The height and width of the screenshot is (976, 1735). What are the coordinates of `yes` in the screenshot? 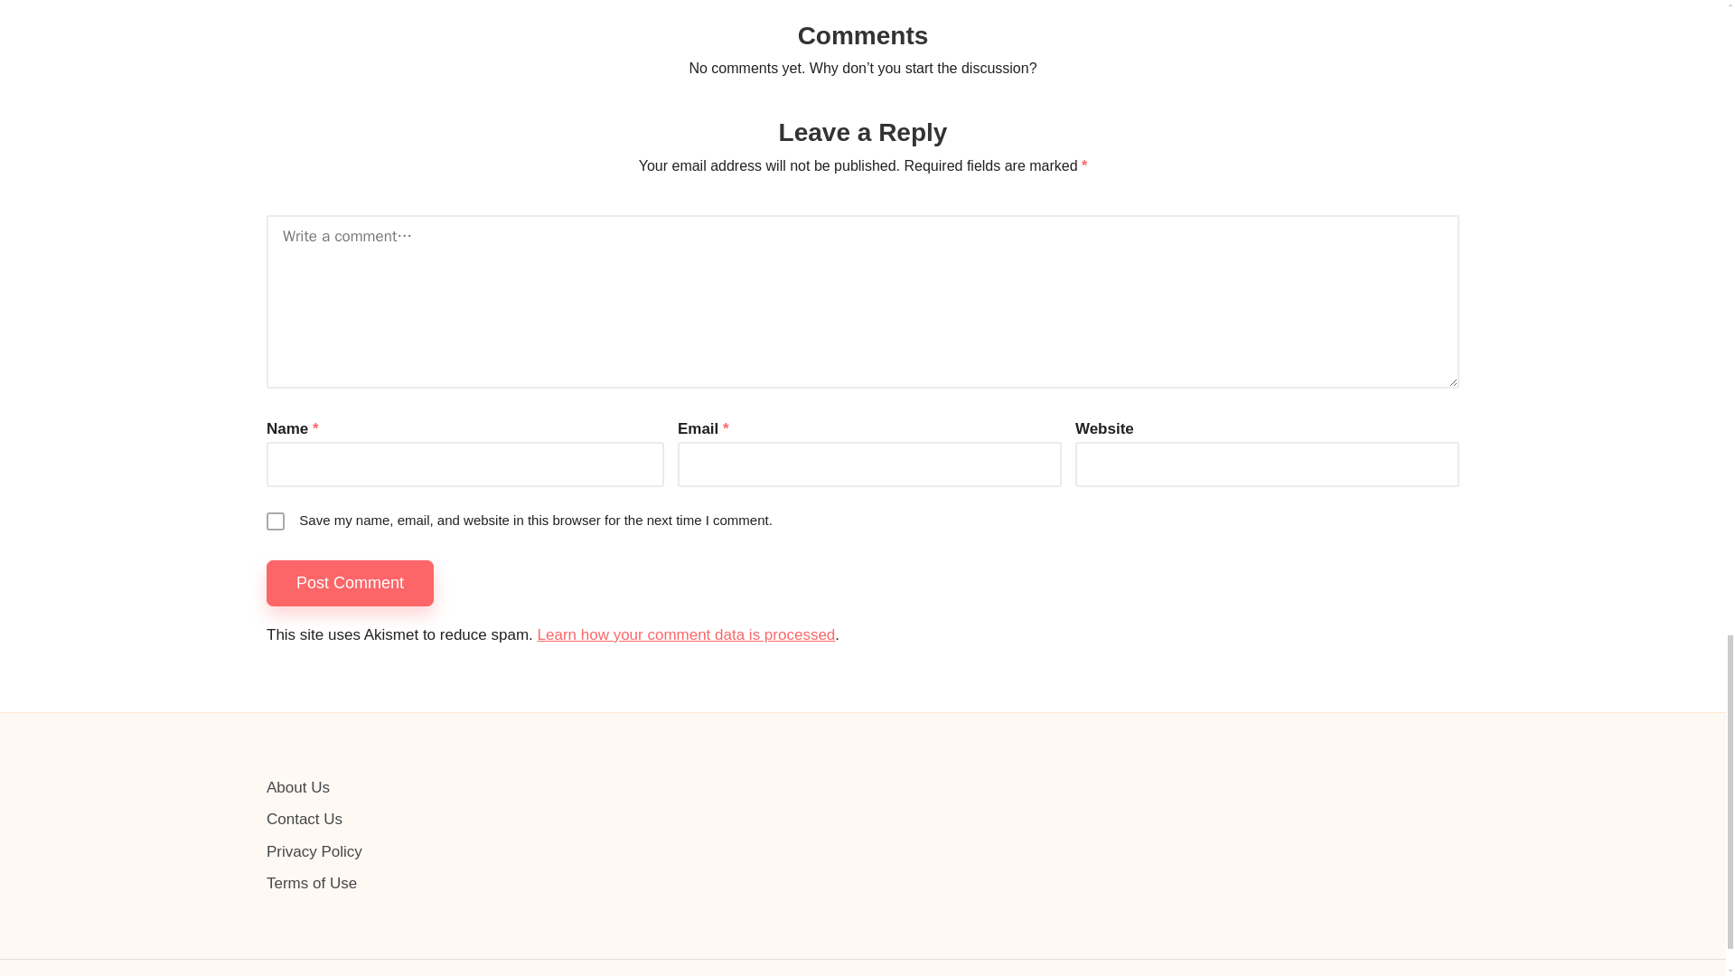 It's located at (275, 521).